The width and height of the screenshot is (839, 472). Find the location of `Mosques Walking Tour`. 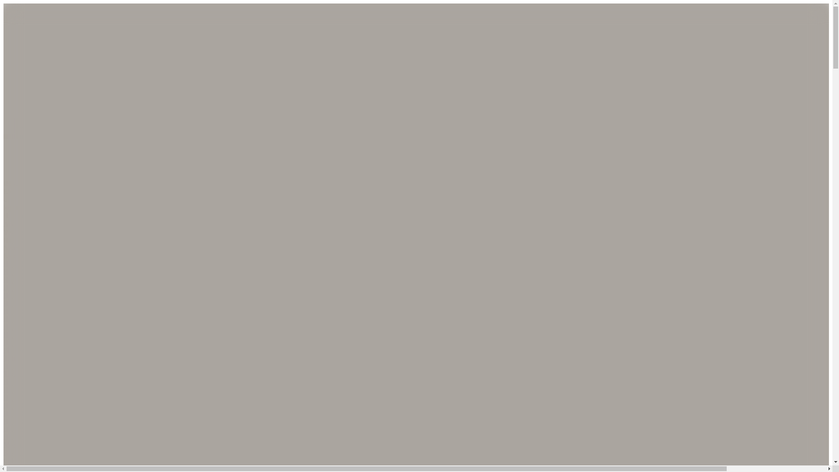

Mosques Walking Tour is located at coordinates (36, 444).